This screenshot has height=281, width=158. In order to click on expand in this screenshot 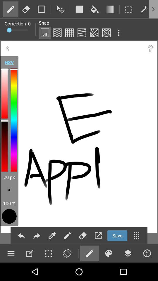, I will do `click(98, 235)`.